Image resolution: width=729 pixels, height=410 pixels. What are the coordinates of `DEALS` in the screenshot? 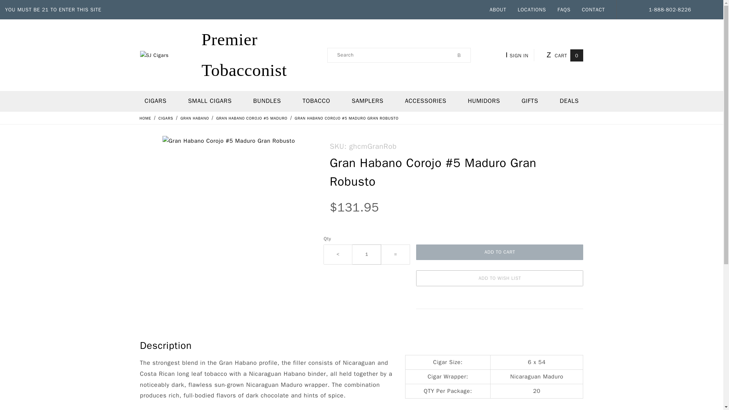 It's located at (569, 101).